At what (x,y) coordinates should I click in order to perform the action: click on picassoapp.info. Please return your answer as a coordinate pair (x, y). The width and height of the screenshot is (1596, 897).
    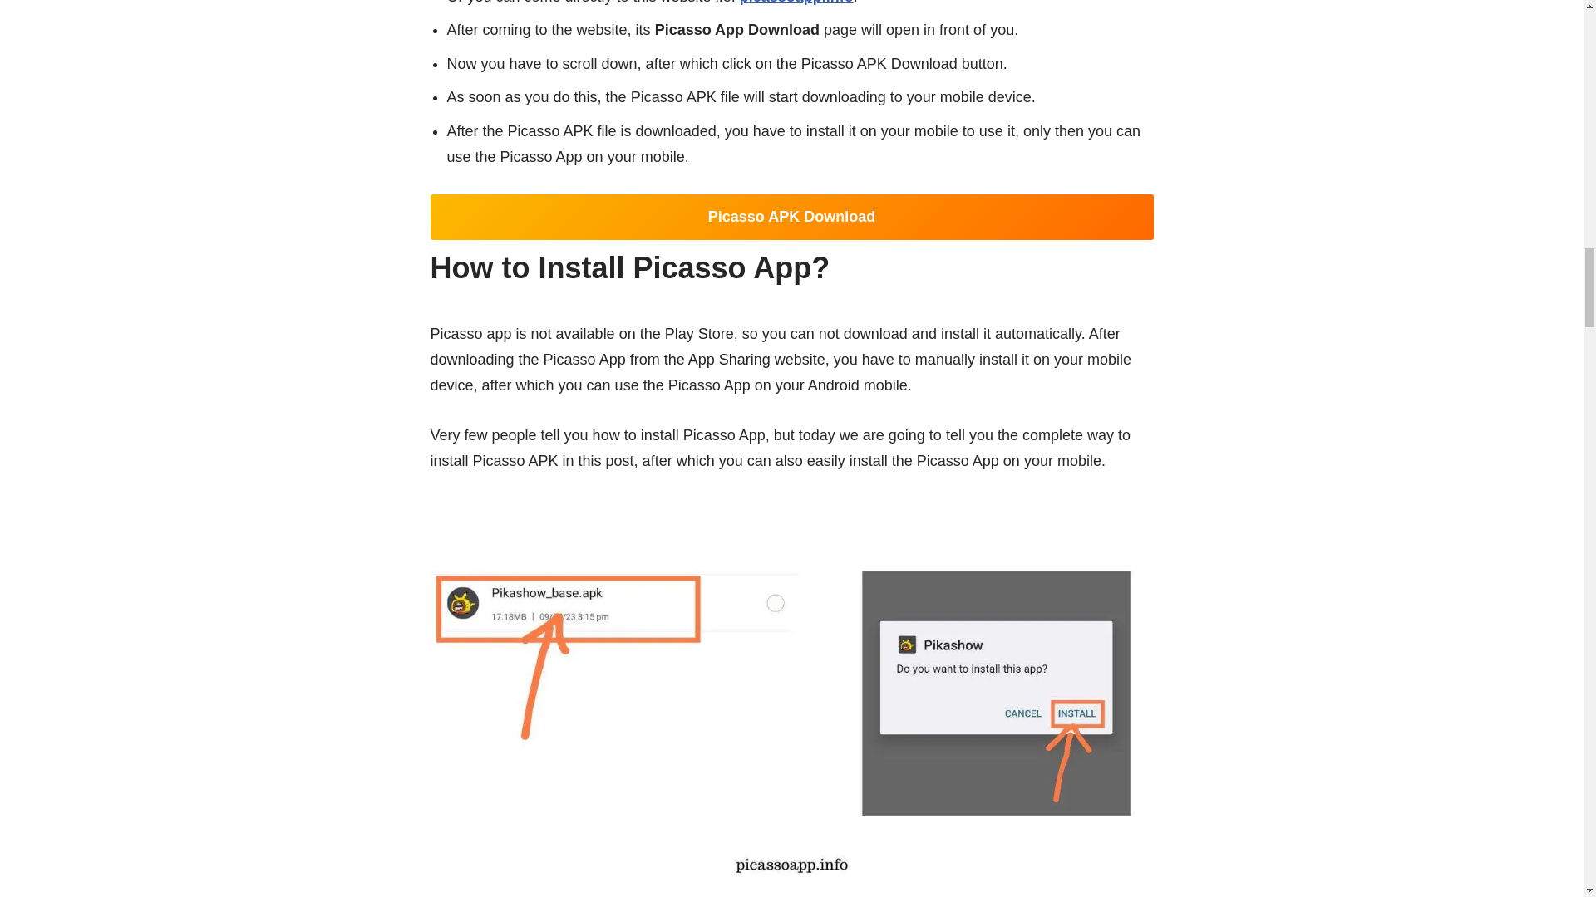
    Looking at the image, I should click on (796, 2).